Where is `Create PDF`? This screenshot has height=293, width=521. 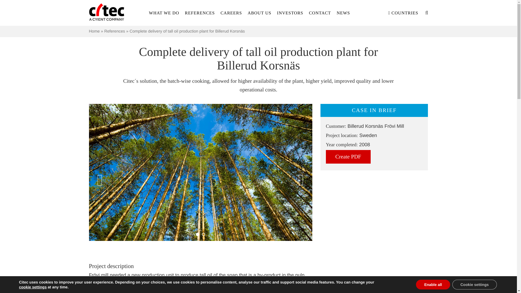
Create PDF is located at coordinates (348, 157).